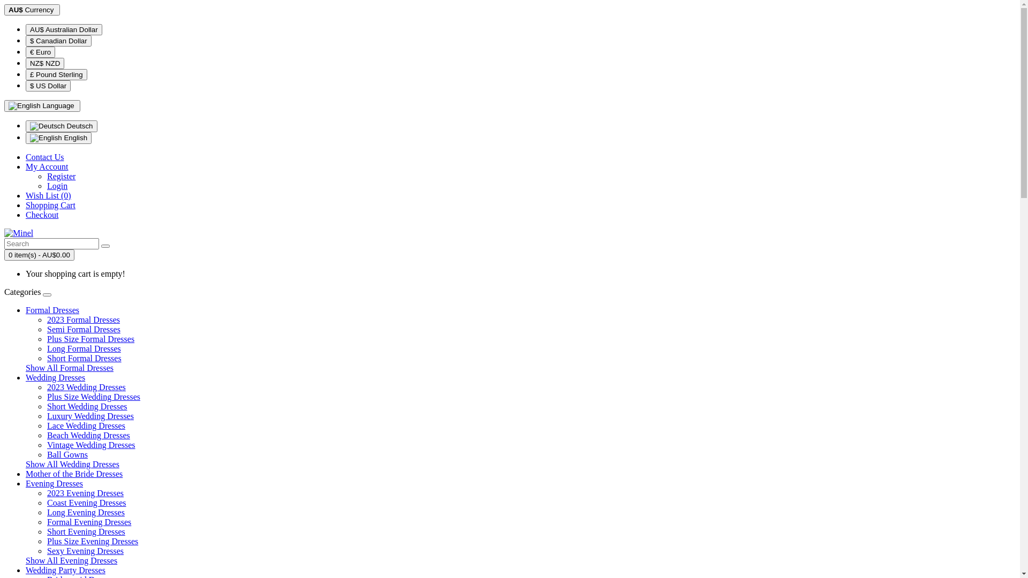 This screenshot has height=578, width=1028. I want to click on Long Evening Dresses, so click(86, 513).